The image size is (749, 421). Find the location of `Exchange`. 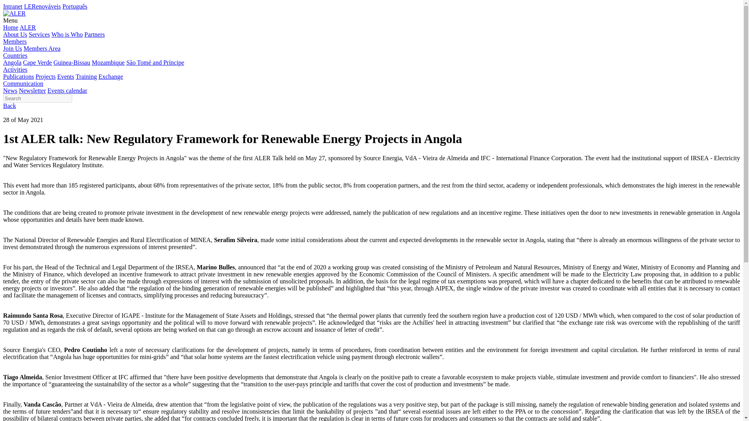

Exchange is located at coordinates (110, 76).